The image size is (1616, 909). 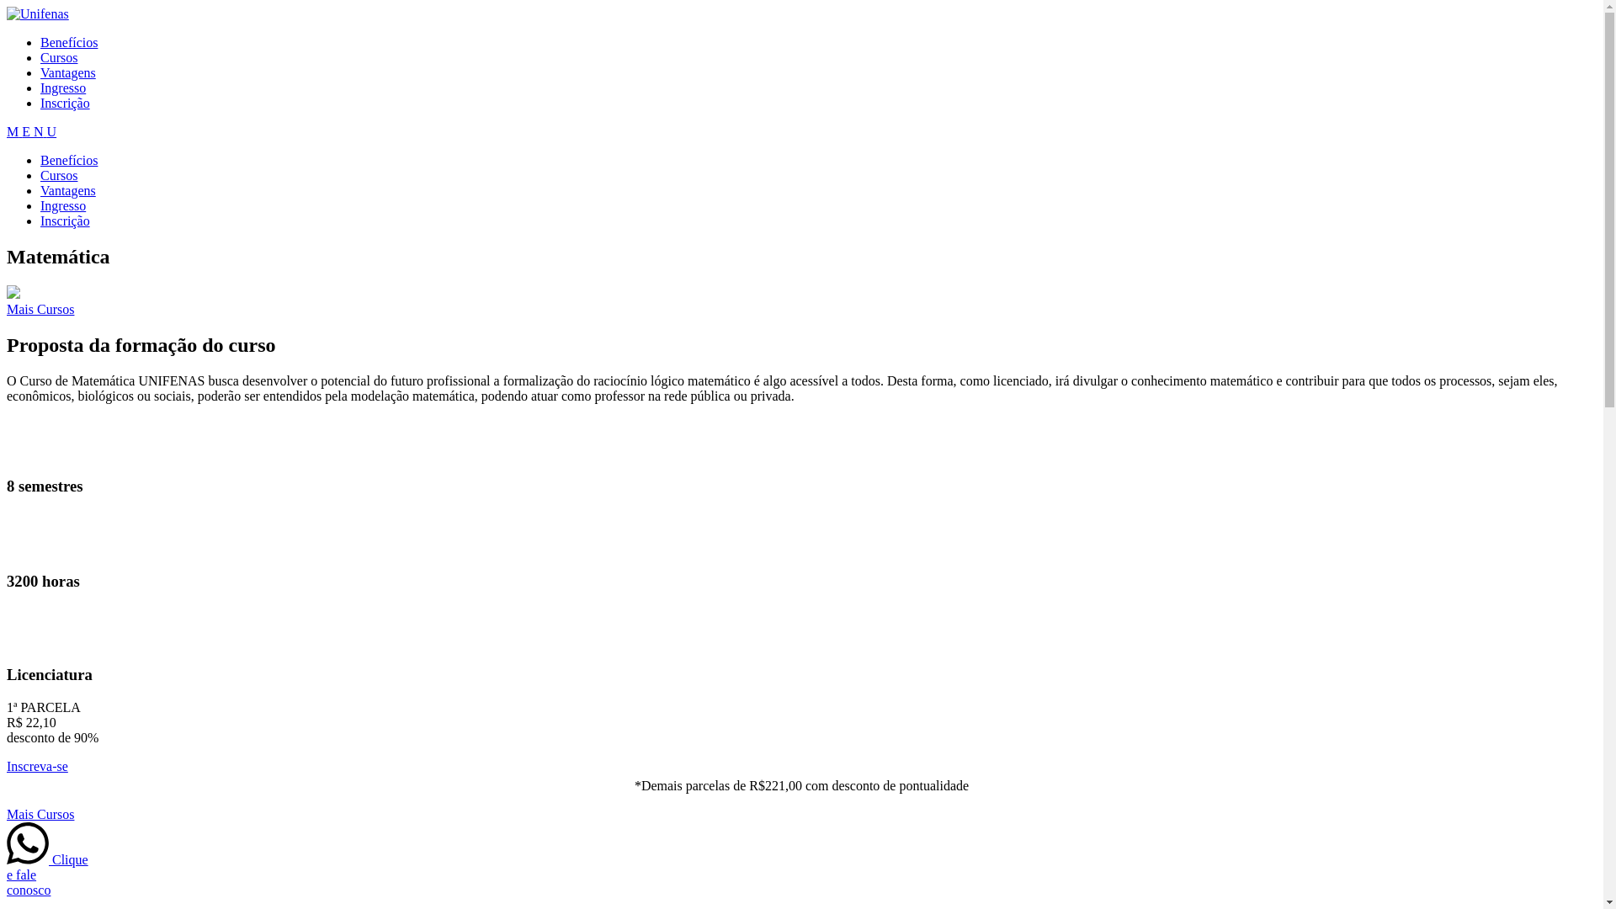 What do you see at coordinates (40, 310) in the screenshot?
I see `Mais Cursos` at bounding box center [40, 310].